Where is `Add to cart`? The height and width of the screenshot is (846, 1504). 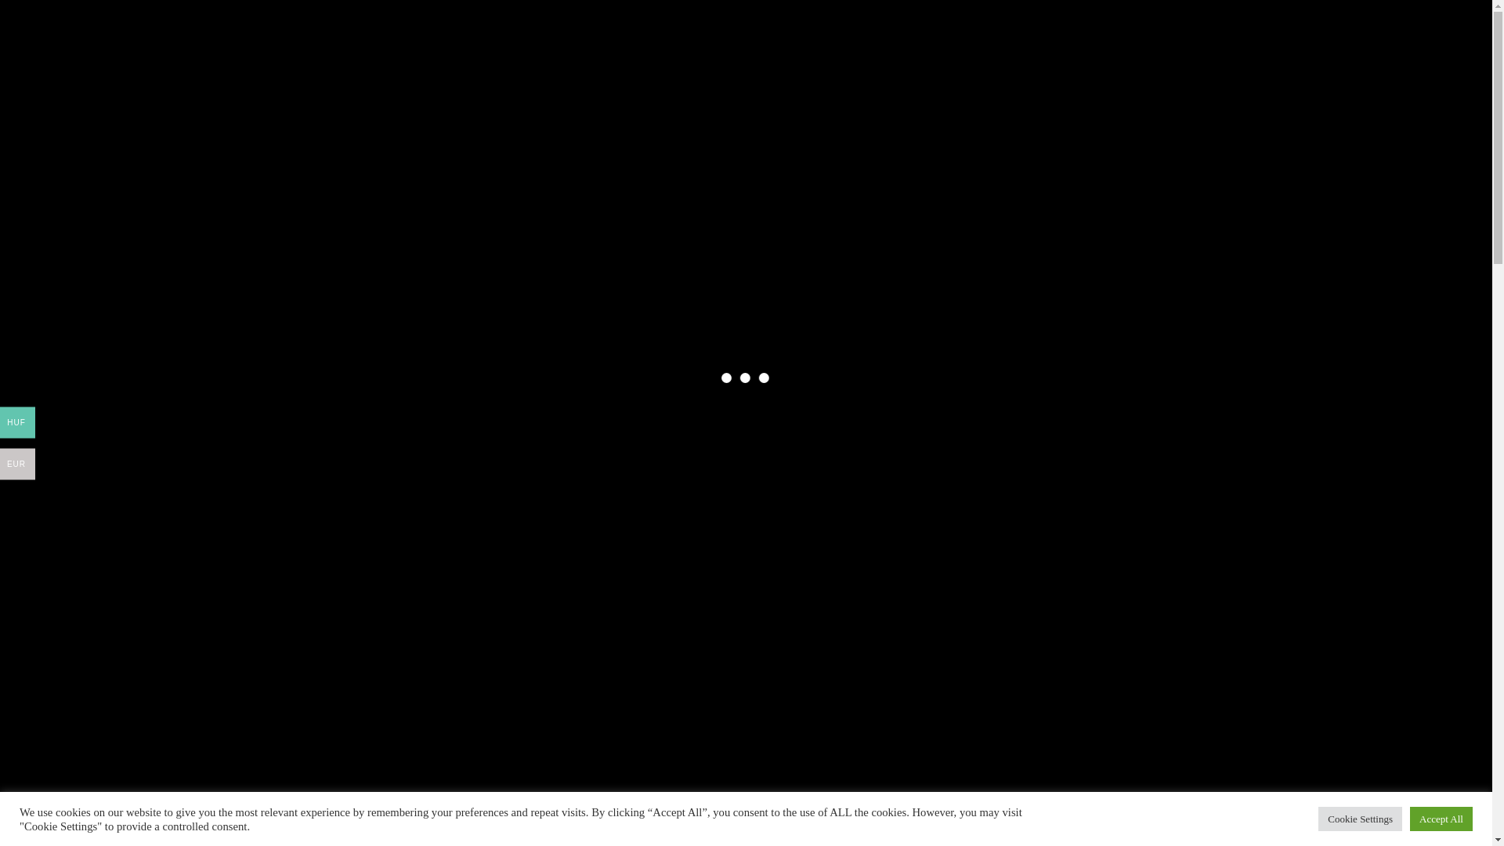 Add to cart is located at coordinates (718, 414).